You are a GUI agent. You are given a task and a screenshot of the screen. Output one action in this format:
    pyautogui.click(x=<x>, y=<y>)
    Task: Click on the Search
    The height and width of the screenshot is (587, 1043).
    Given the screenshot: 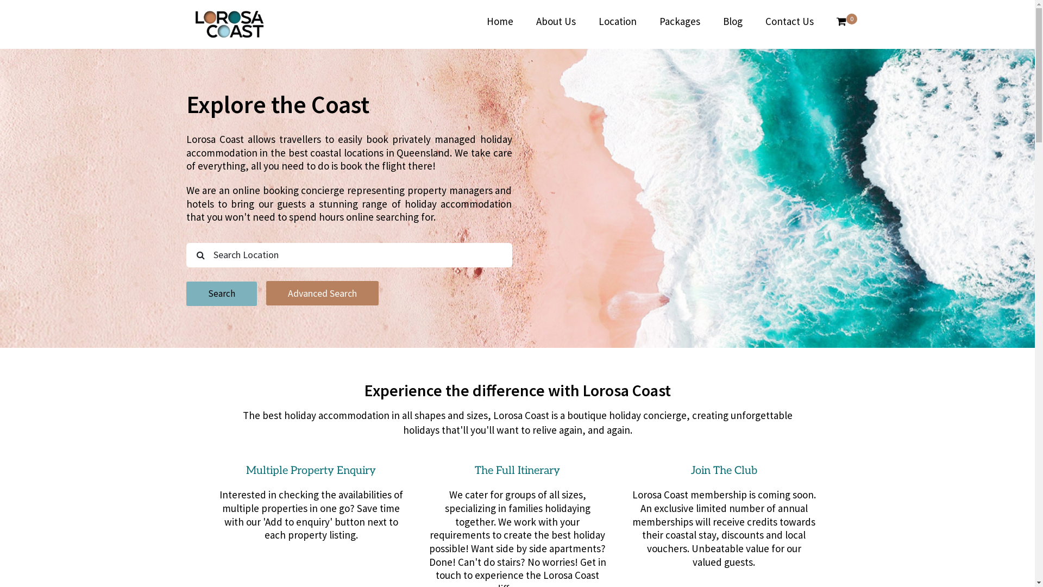 What is the action you would take?
    pyautogui.click(x=221, y=293)
    